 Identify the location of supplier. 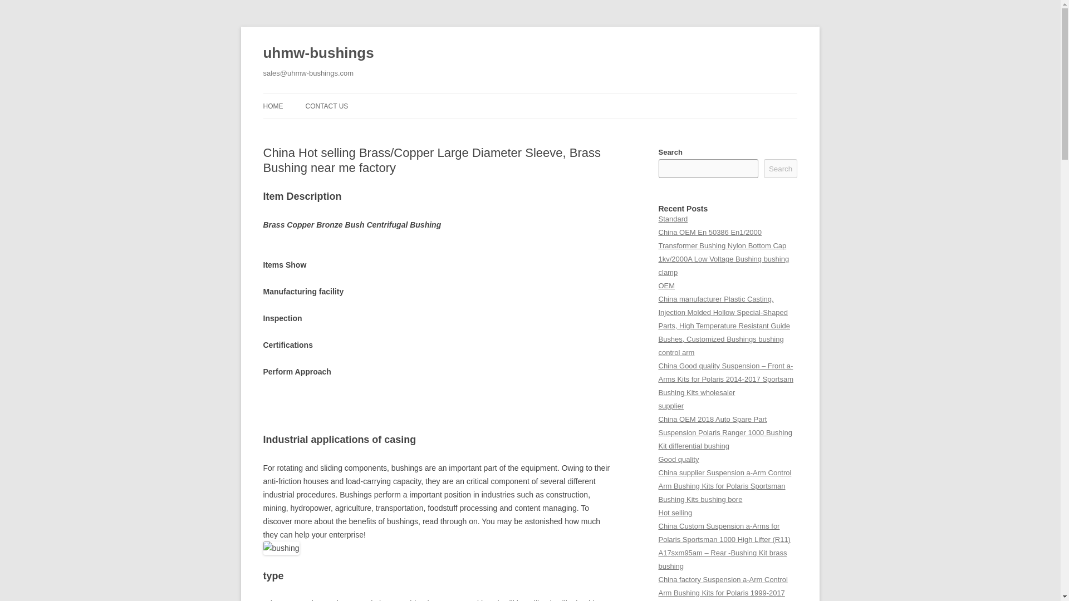
(670, 406).